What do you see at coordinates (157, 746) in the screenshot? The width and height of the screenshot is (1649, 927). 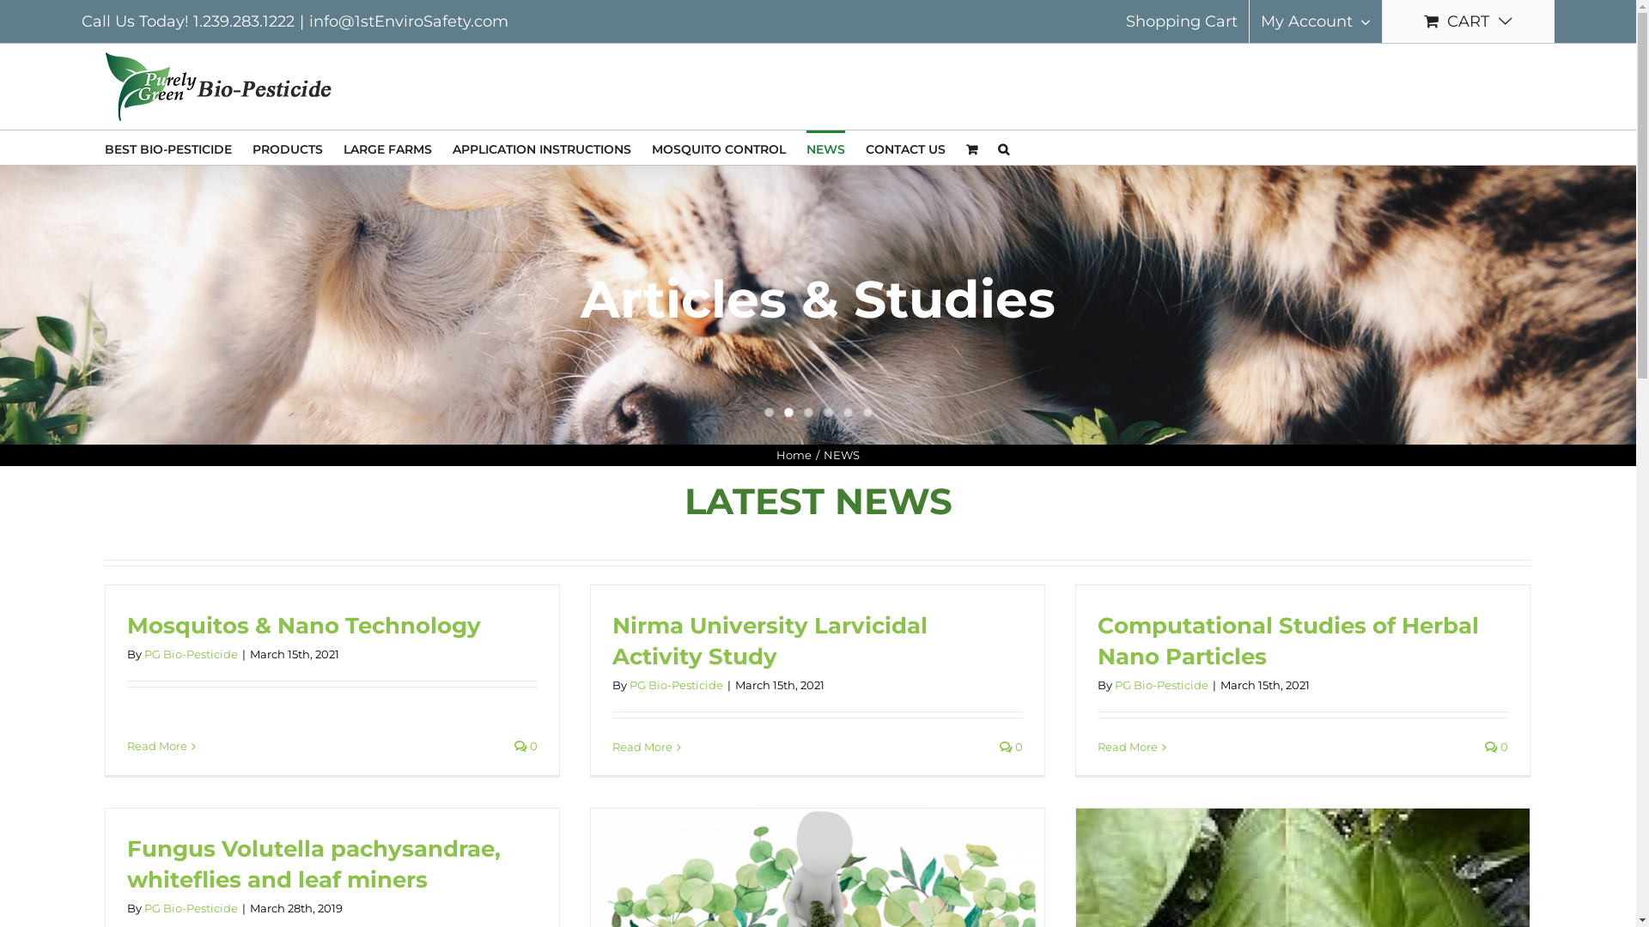 I see `Read More` at bounding box center [157, 746].